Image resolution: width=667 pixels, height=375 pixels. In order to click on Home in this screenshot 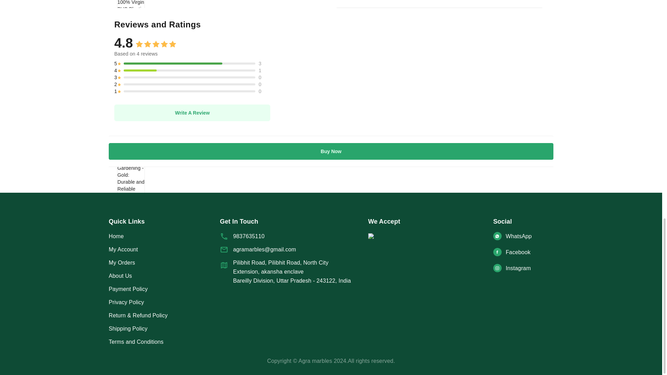, I will do `click(164, 236)`.